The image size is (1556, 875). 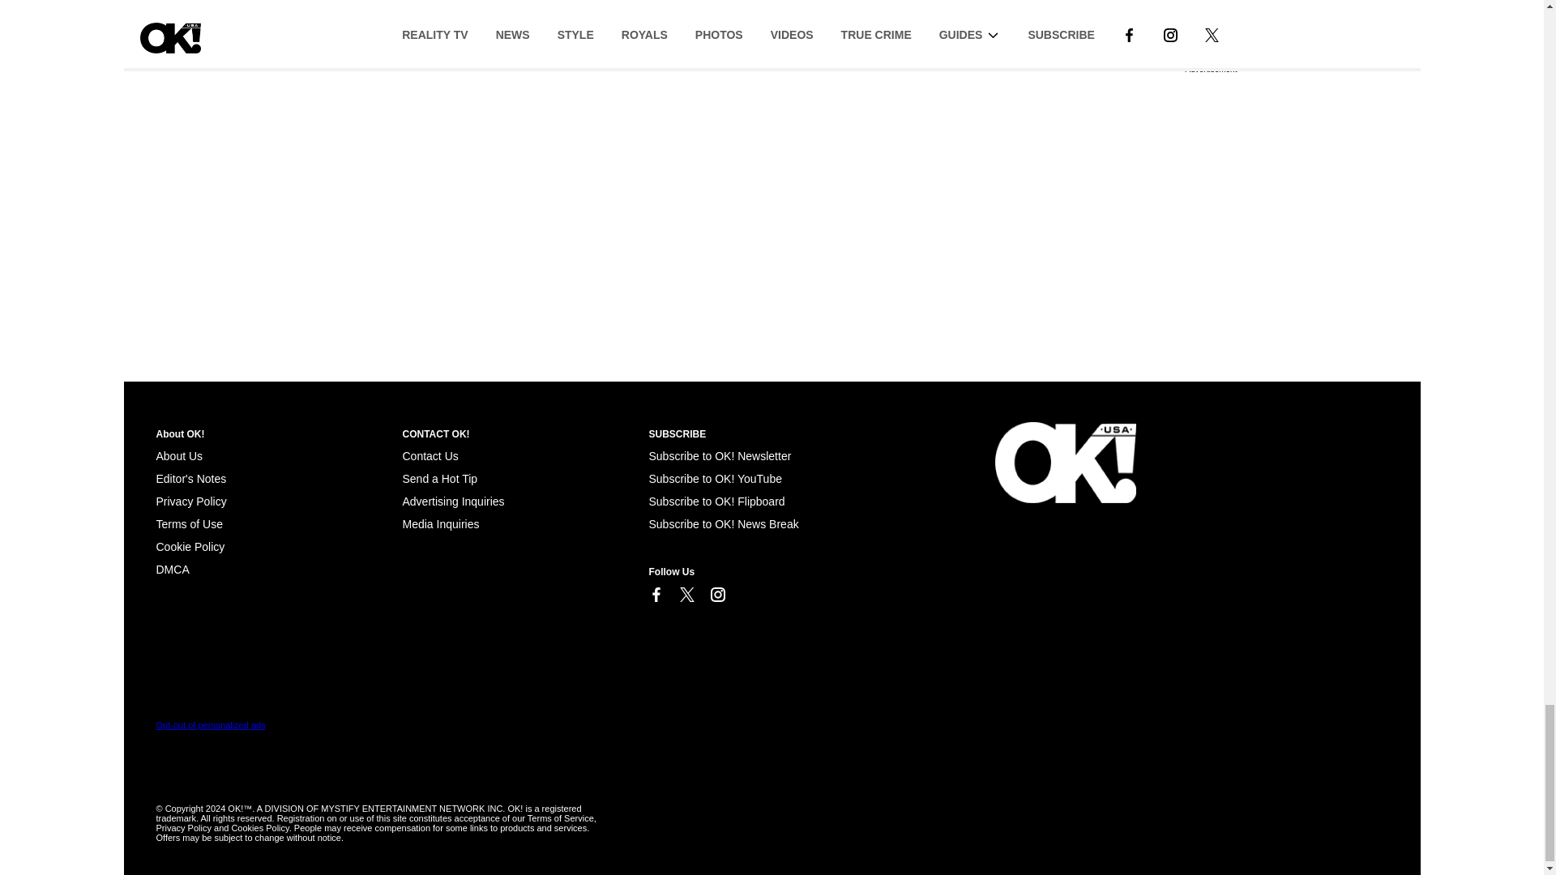 What do you see at coordinates (190, 546) in the screenshot?
I see `Cookie Policy` at bounding box center [190, 546].